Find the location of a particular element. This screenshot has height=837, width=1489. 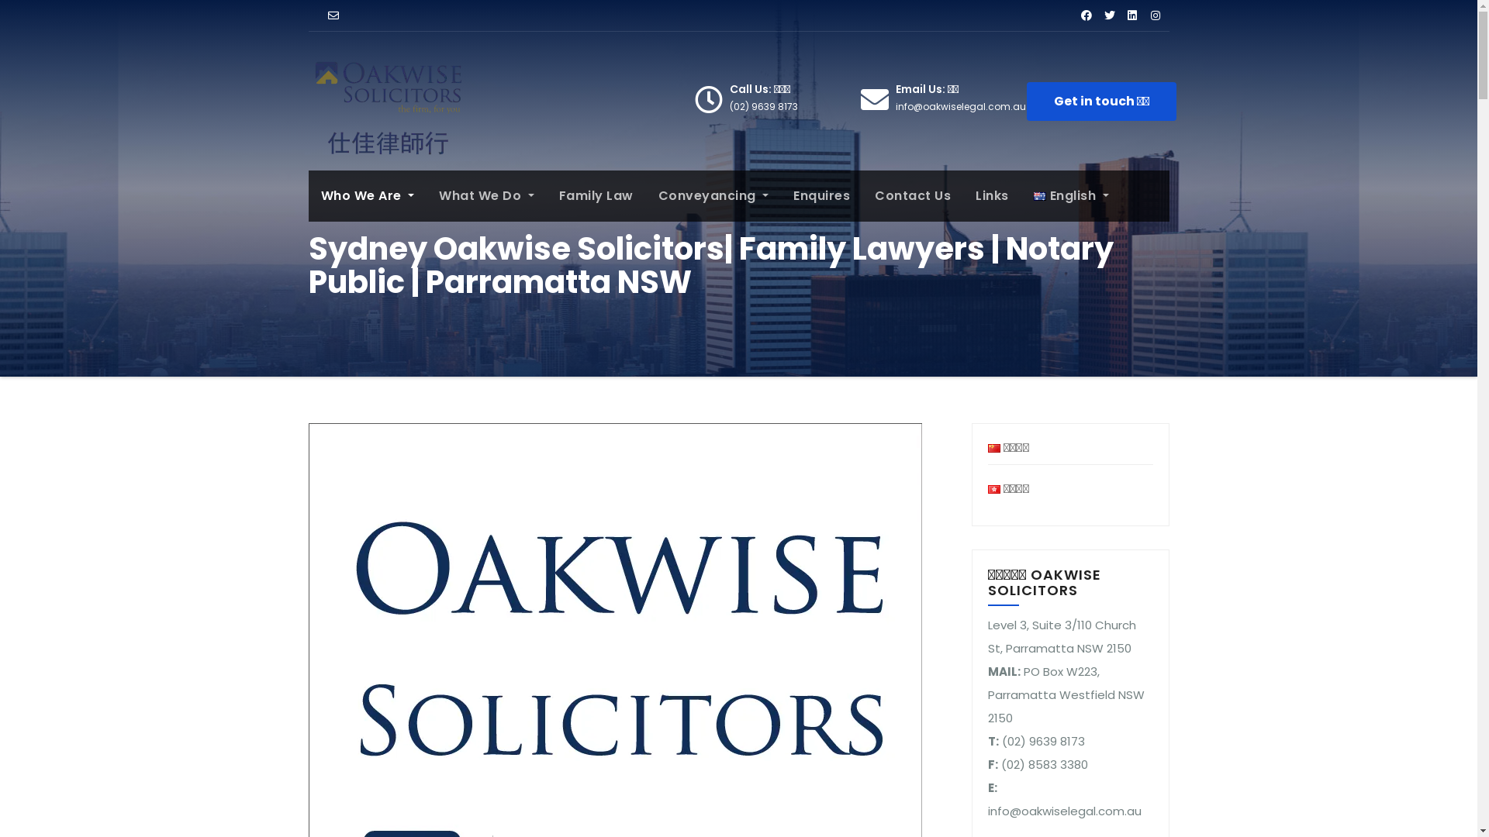

Who We Are is located at coordinates (368, 196).